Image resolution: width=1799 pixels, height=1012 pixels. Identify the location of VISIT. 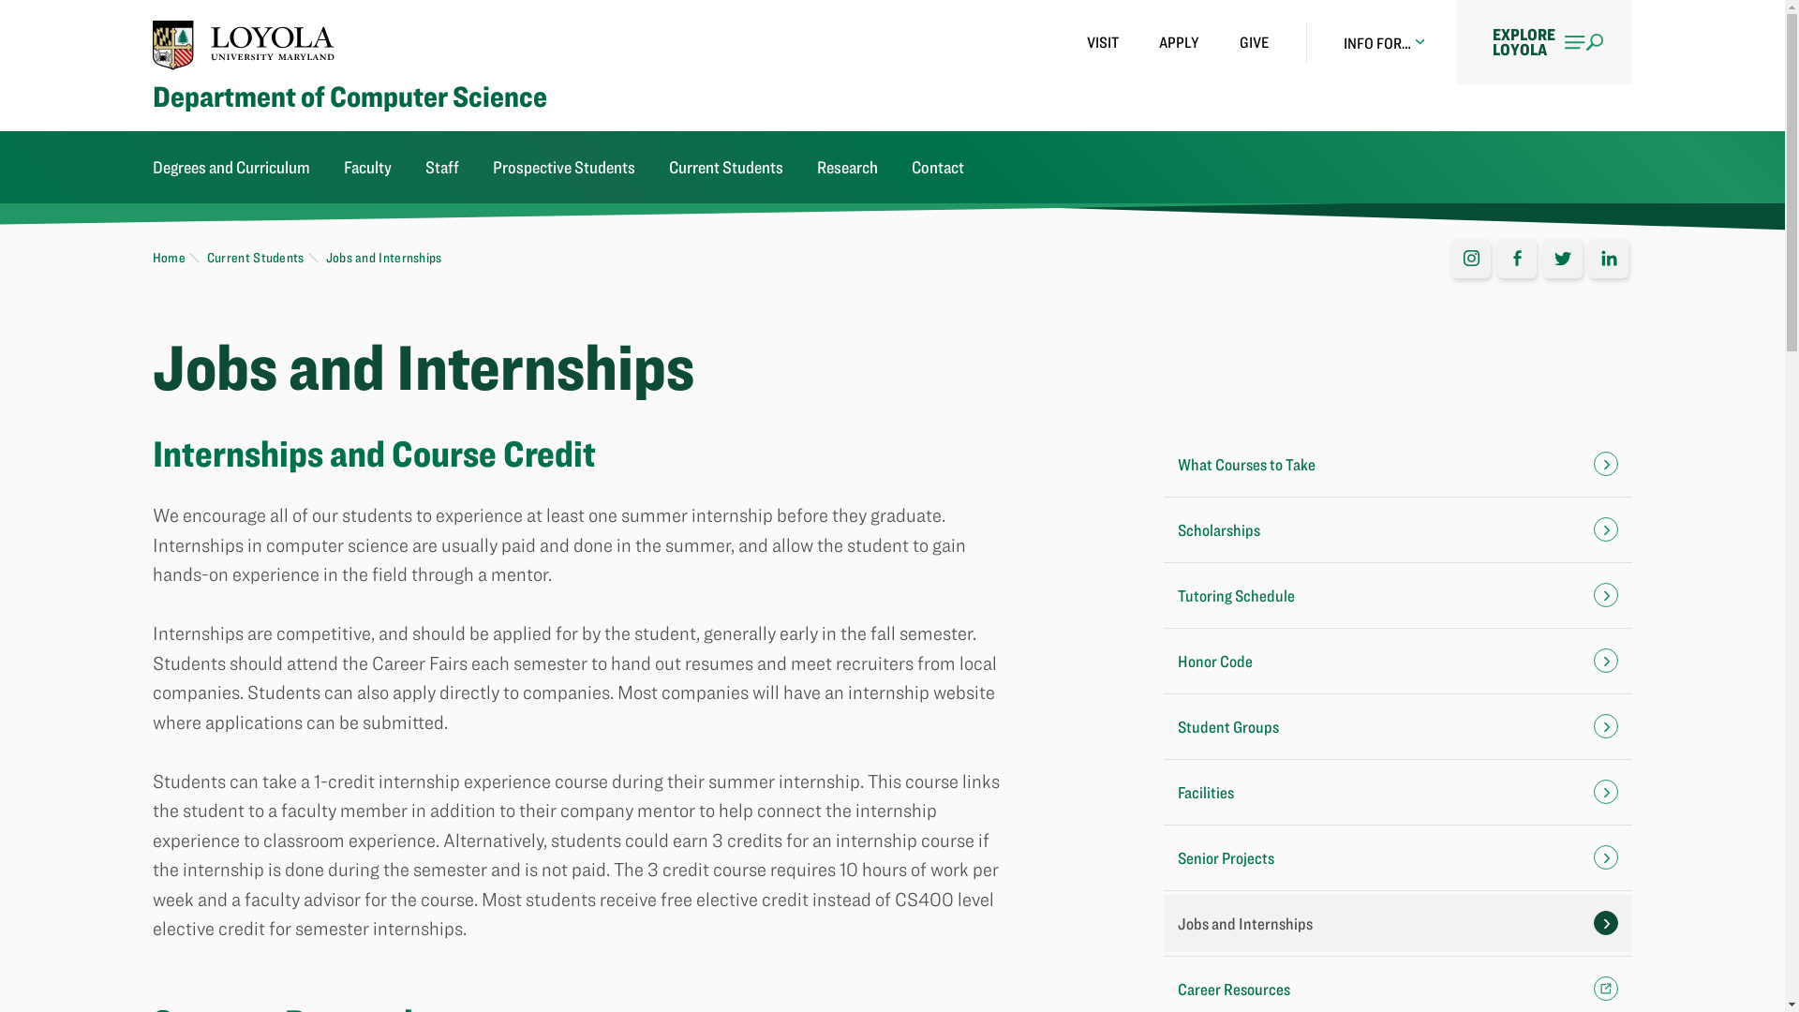
(1102, 42).